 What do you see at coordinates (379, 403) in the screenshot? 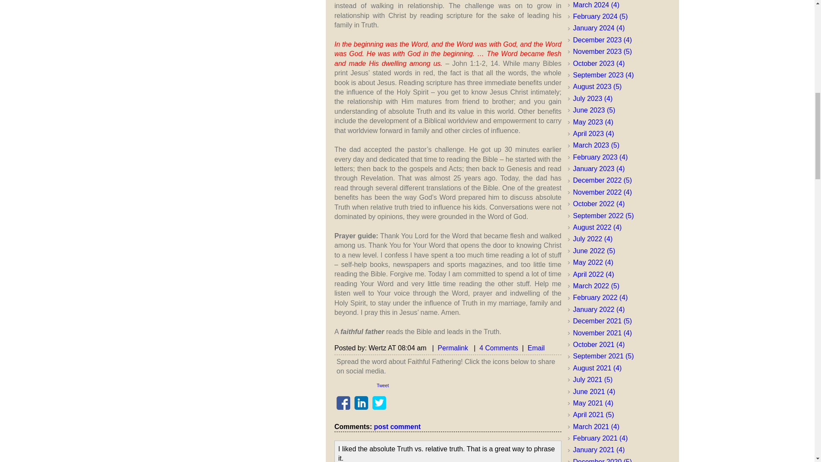
I see `Twitter` at bounding box center [379, 403].